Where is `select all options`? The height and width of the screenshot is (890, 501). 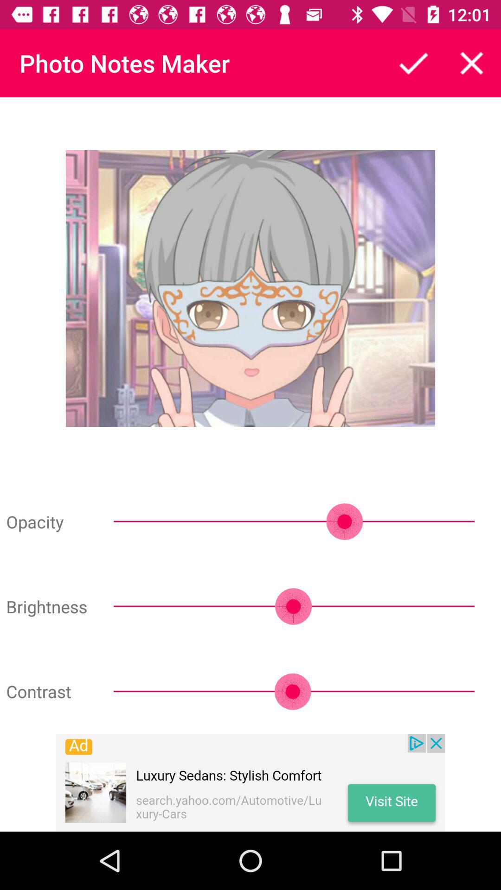
select all options is located at coordinates (413, 63).